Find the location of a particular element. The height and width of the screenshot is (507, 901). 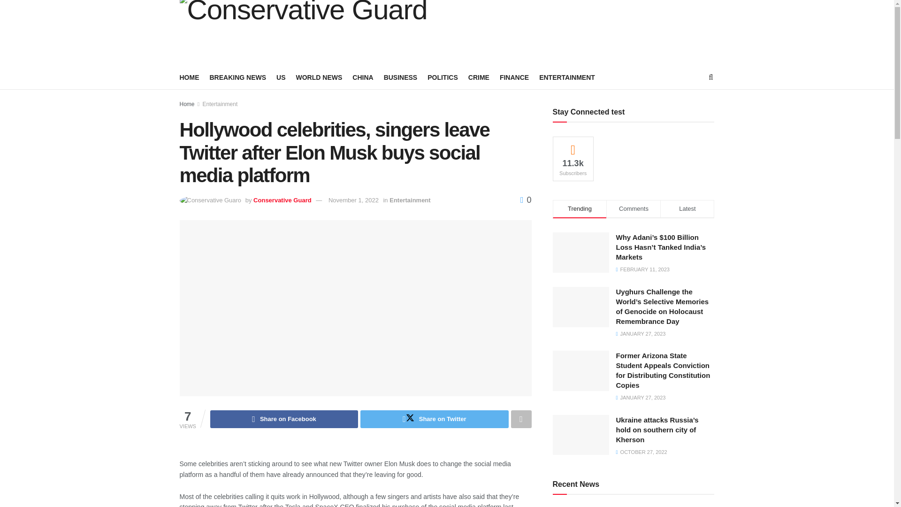

WORLD NEWS is located at coordinates (319, 77).